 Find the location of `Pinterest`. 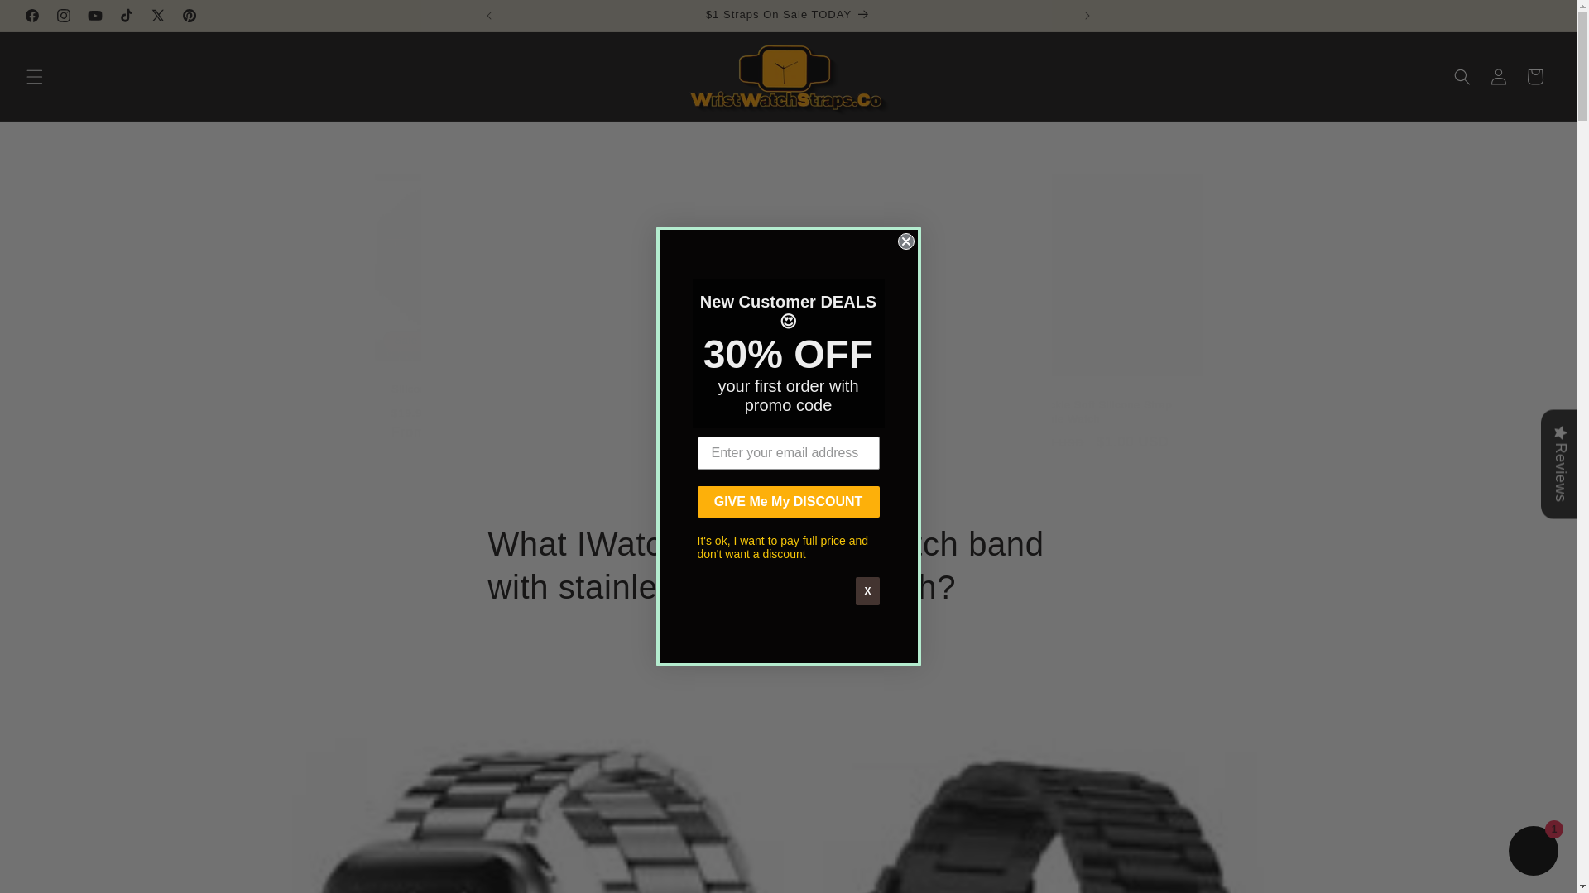

Pinterest is located at coordinates (189, 15).